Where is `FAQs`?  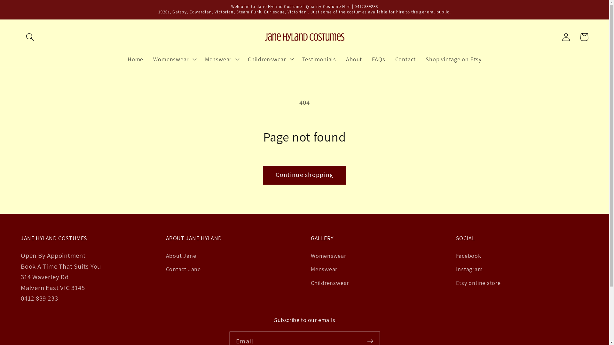 FAQs is located at coordinates (379, 59).